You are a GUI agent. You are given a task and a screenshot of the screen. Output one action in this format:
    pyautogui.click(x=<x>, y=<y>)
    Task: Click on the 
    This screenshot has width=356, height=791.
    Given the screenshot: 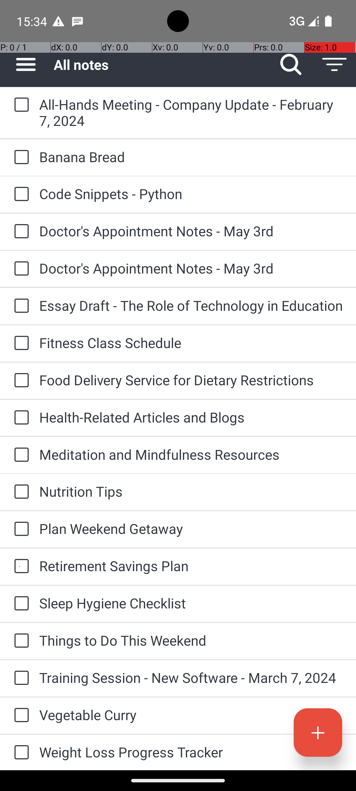 What is the action you would take?
    pyautogui.click(x=291, y=65)
    